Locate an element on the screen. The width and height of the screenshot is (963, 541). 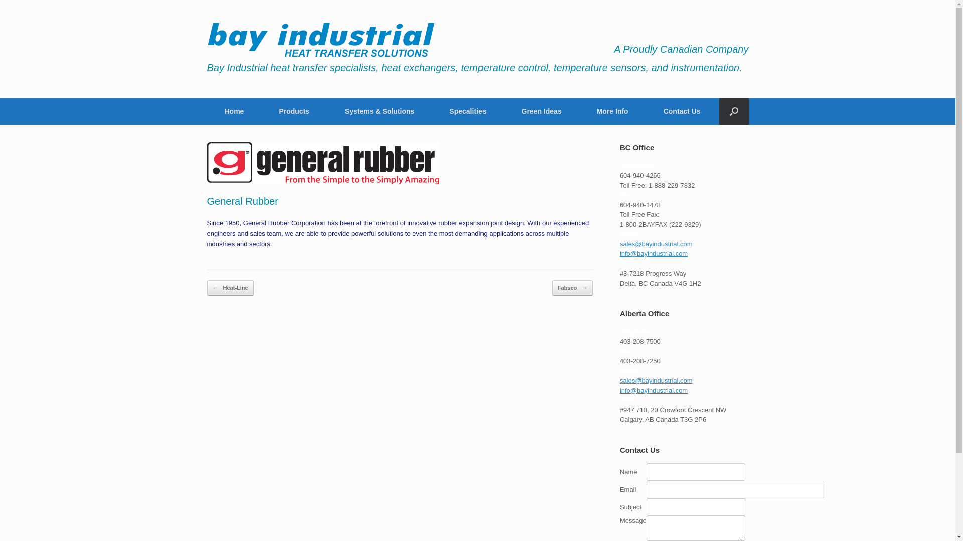
More Info is located at coordinates (613, 111).